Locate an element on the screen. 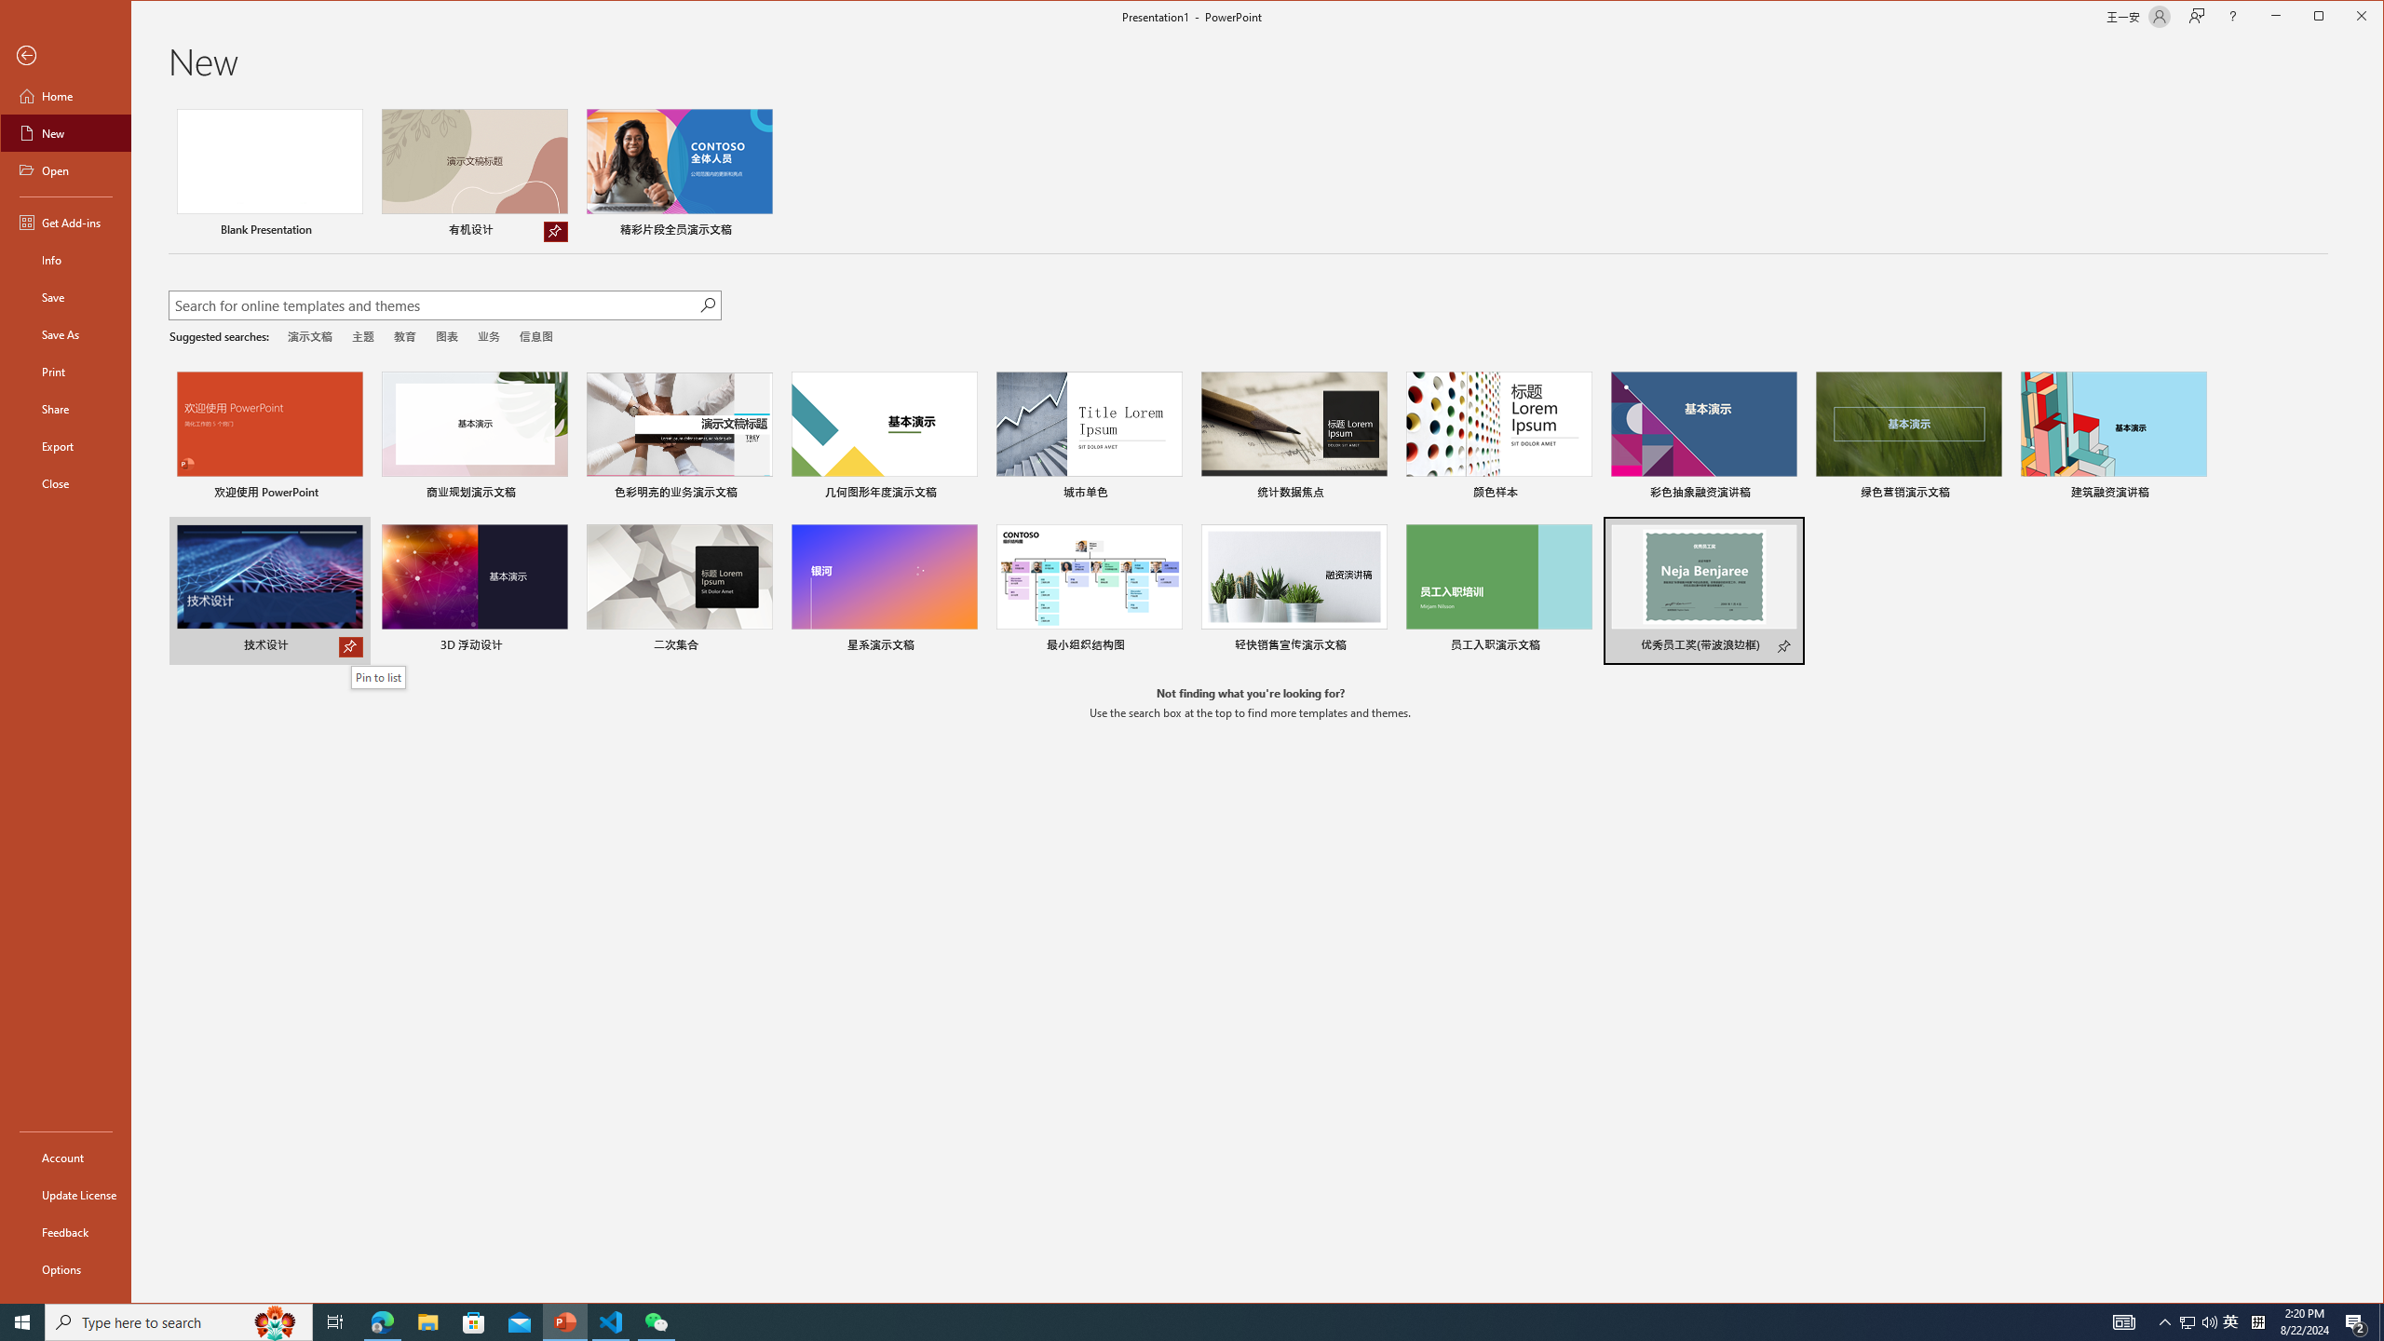 Image resolution: width=2384 pixels, height=1341 pixels. New is located at coordinates (65, 132).